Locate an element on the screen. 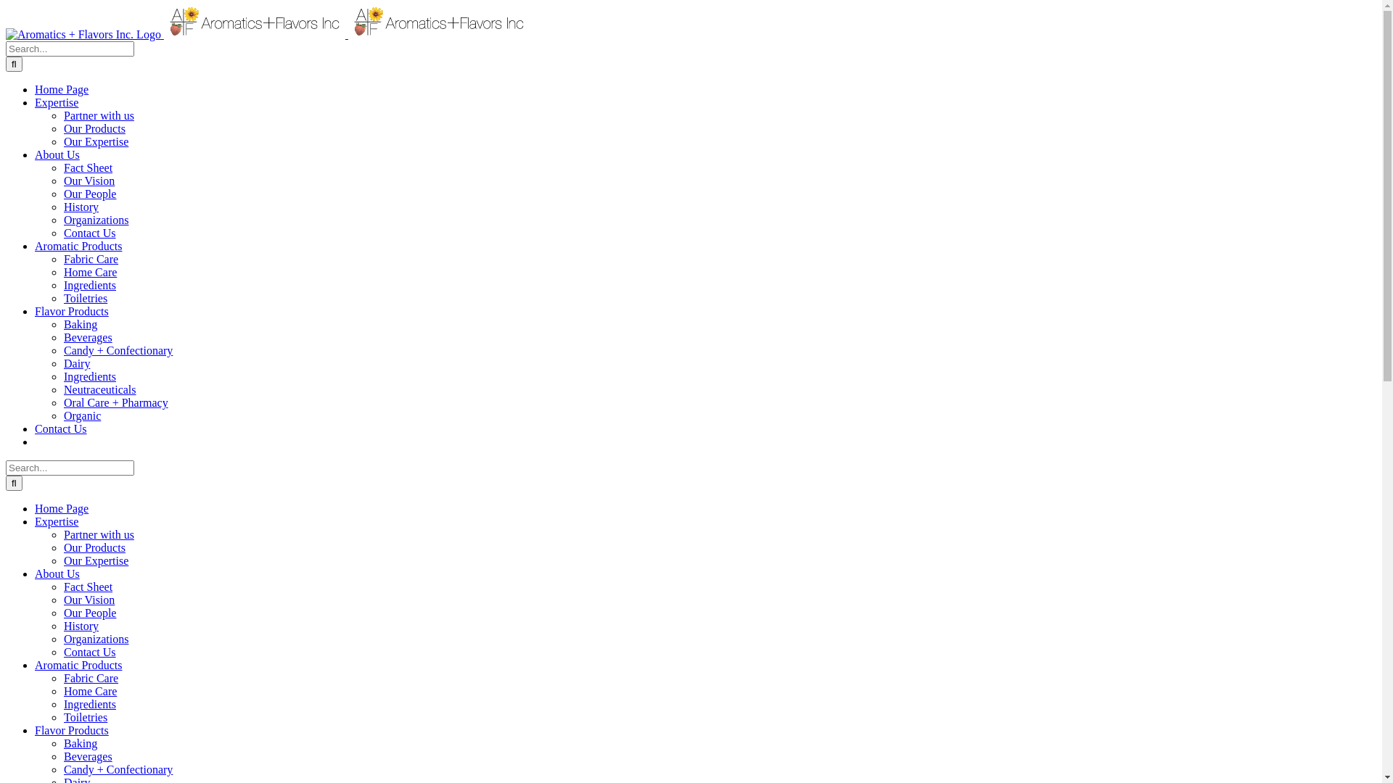 The width and height of the screenshot is (1393, 783). Our Products is located at coordinates (94, 548).